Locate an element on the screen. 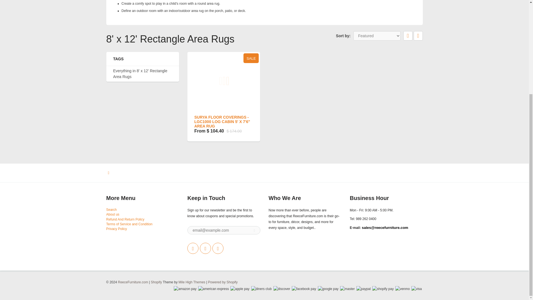 Image resolution: width=533 pixels, height=300 pixels. Twitter is located at coordinates (193, 248).